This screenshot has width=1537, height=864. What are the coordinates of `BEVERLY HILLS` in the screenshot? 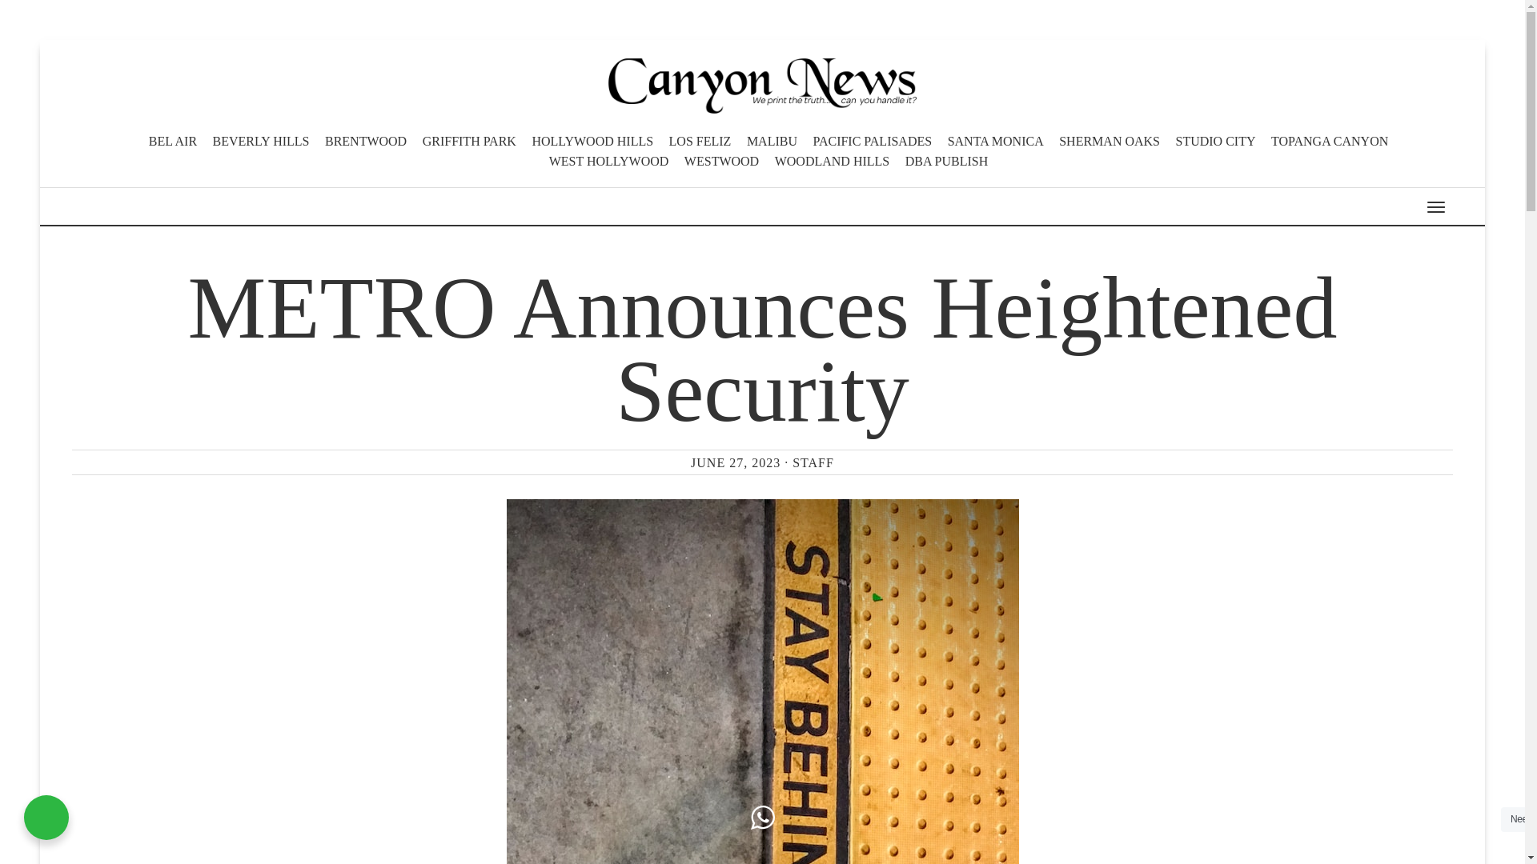 It's located at (261, 141).